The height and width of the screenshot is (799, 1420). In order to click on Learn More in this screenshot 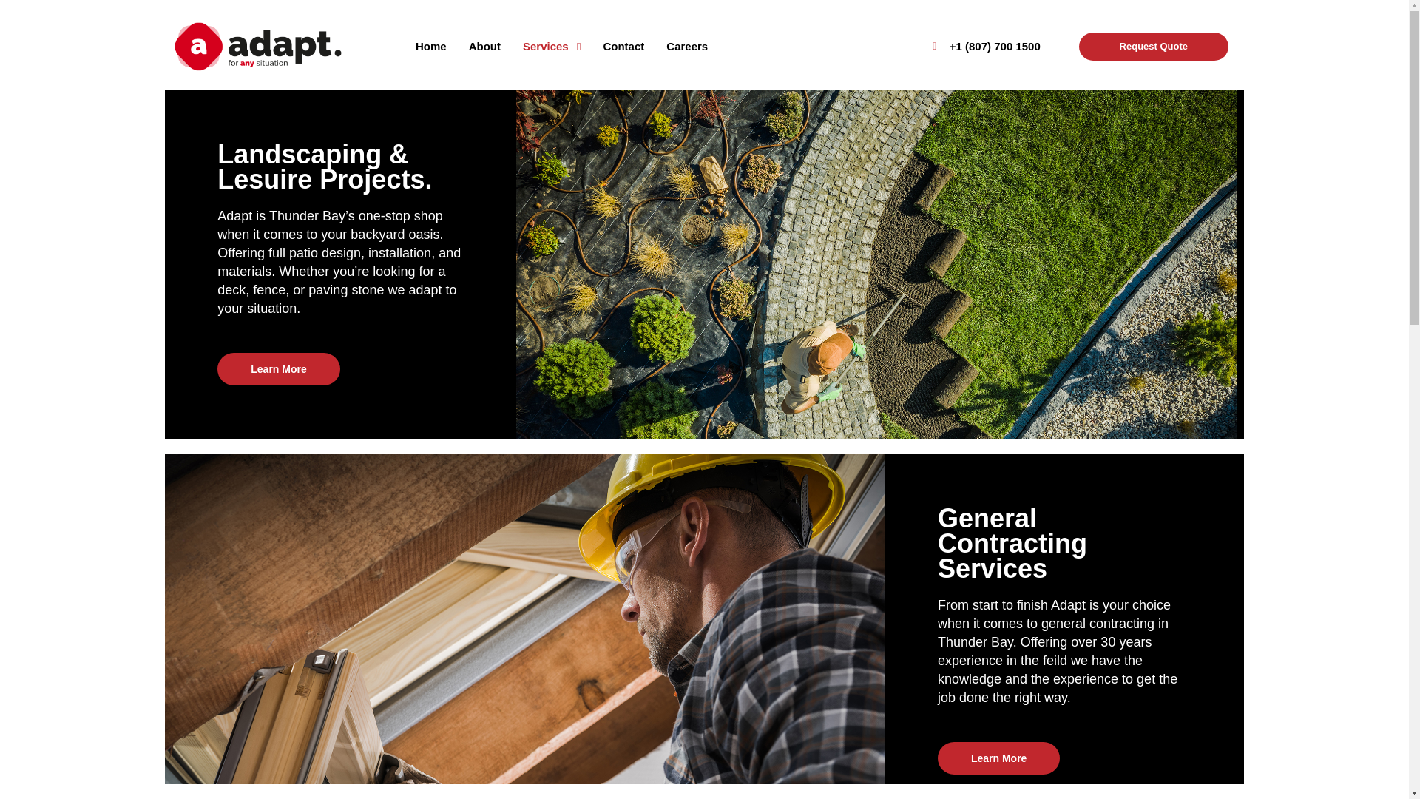, I will do `click(998, 758)`.